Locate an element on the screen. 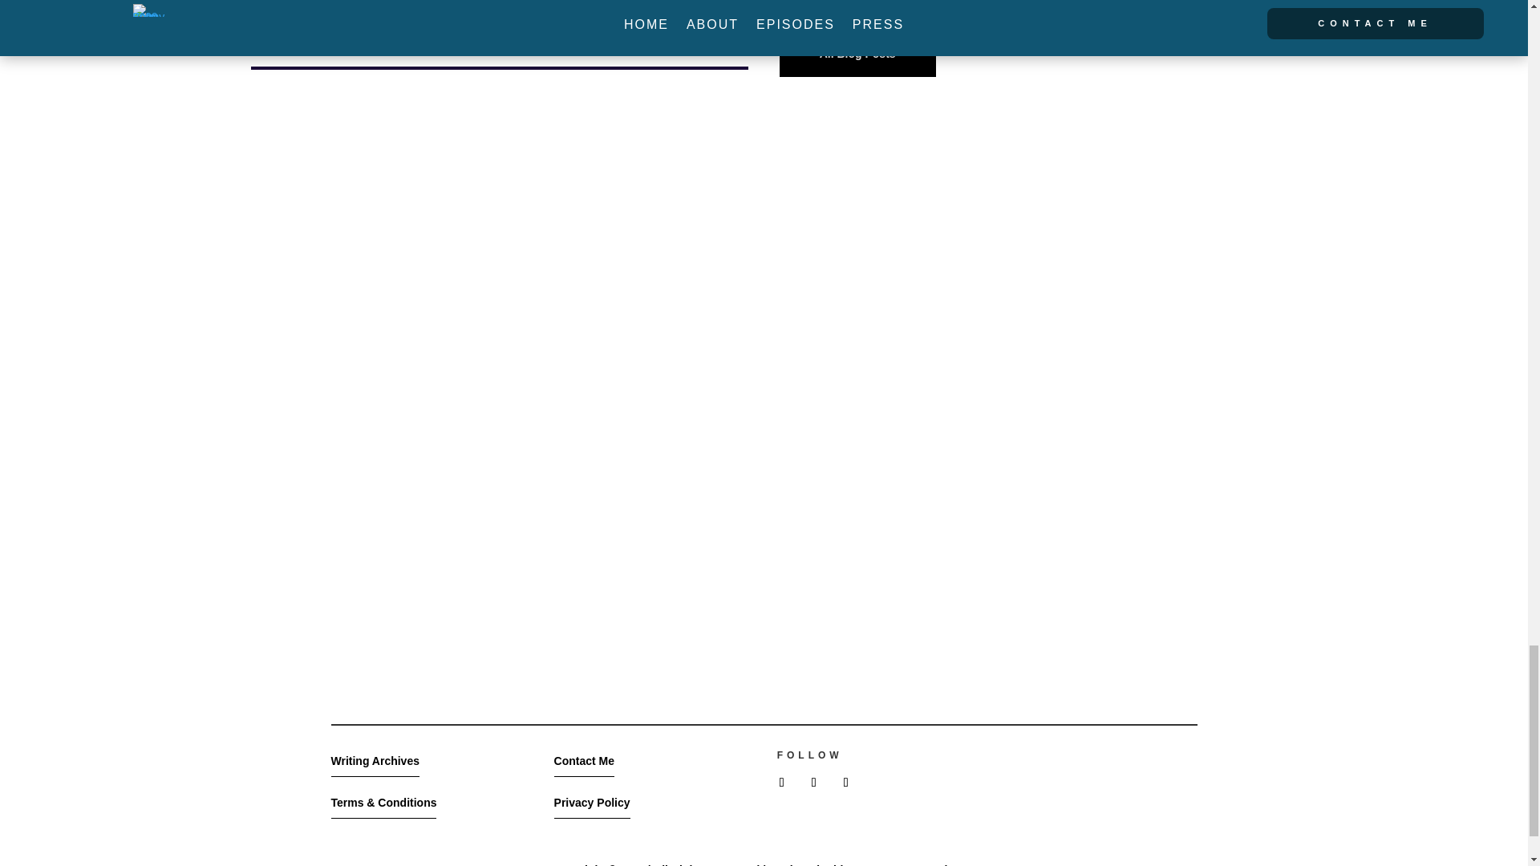  Privacy Policy is located at coordinates (592, 803).